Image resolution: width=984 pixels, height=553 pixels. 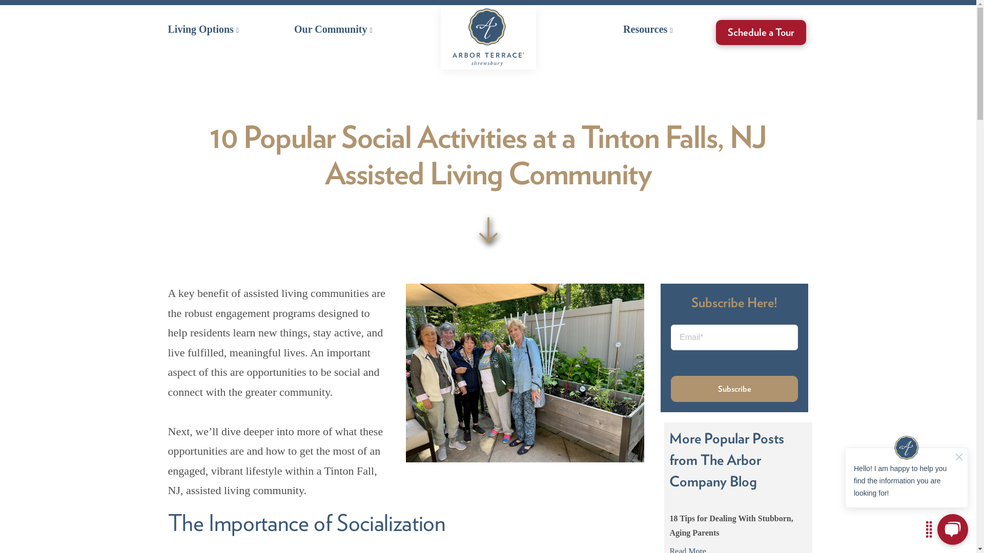 I want to click on Living Options, so click(x=203, y=29).